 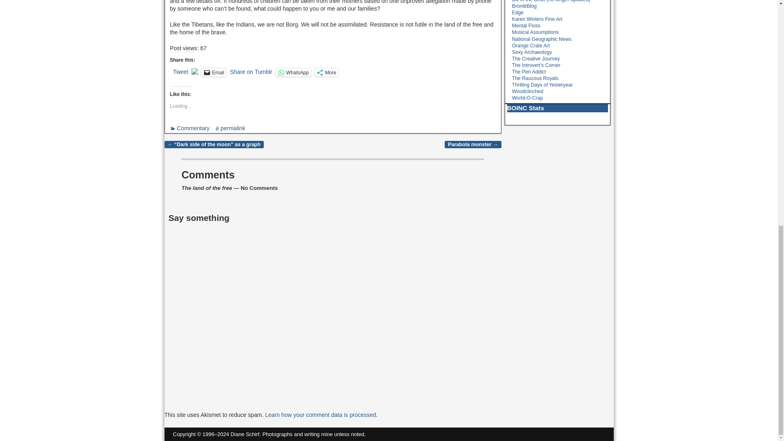 I want to click on permalink, so click(x=233, y=128).